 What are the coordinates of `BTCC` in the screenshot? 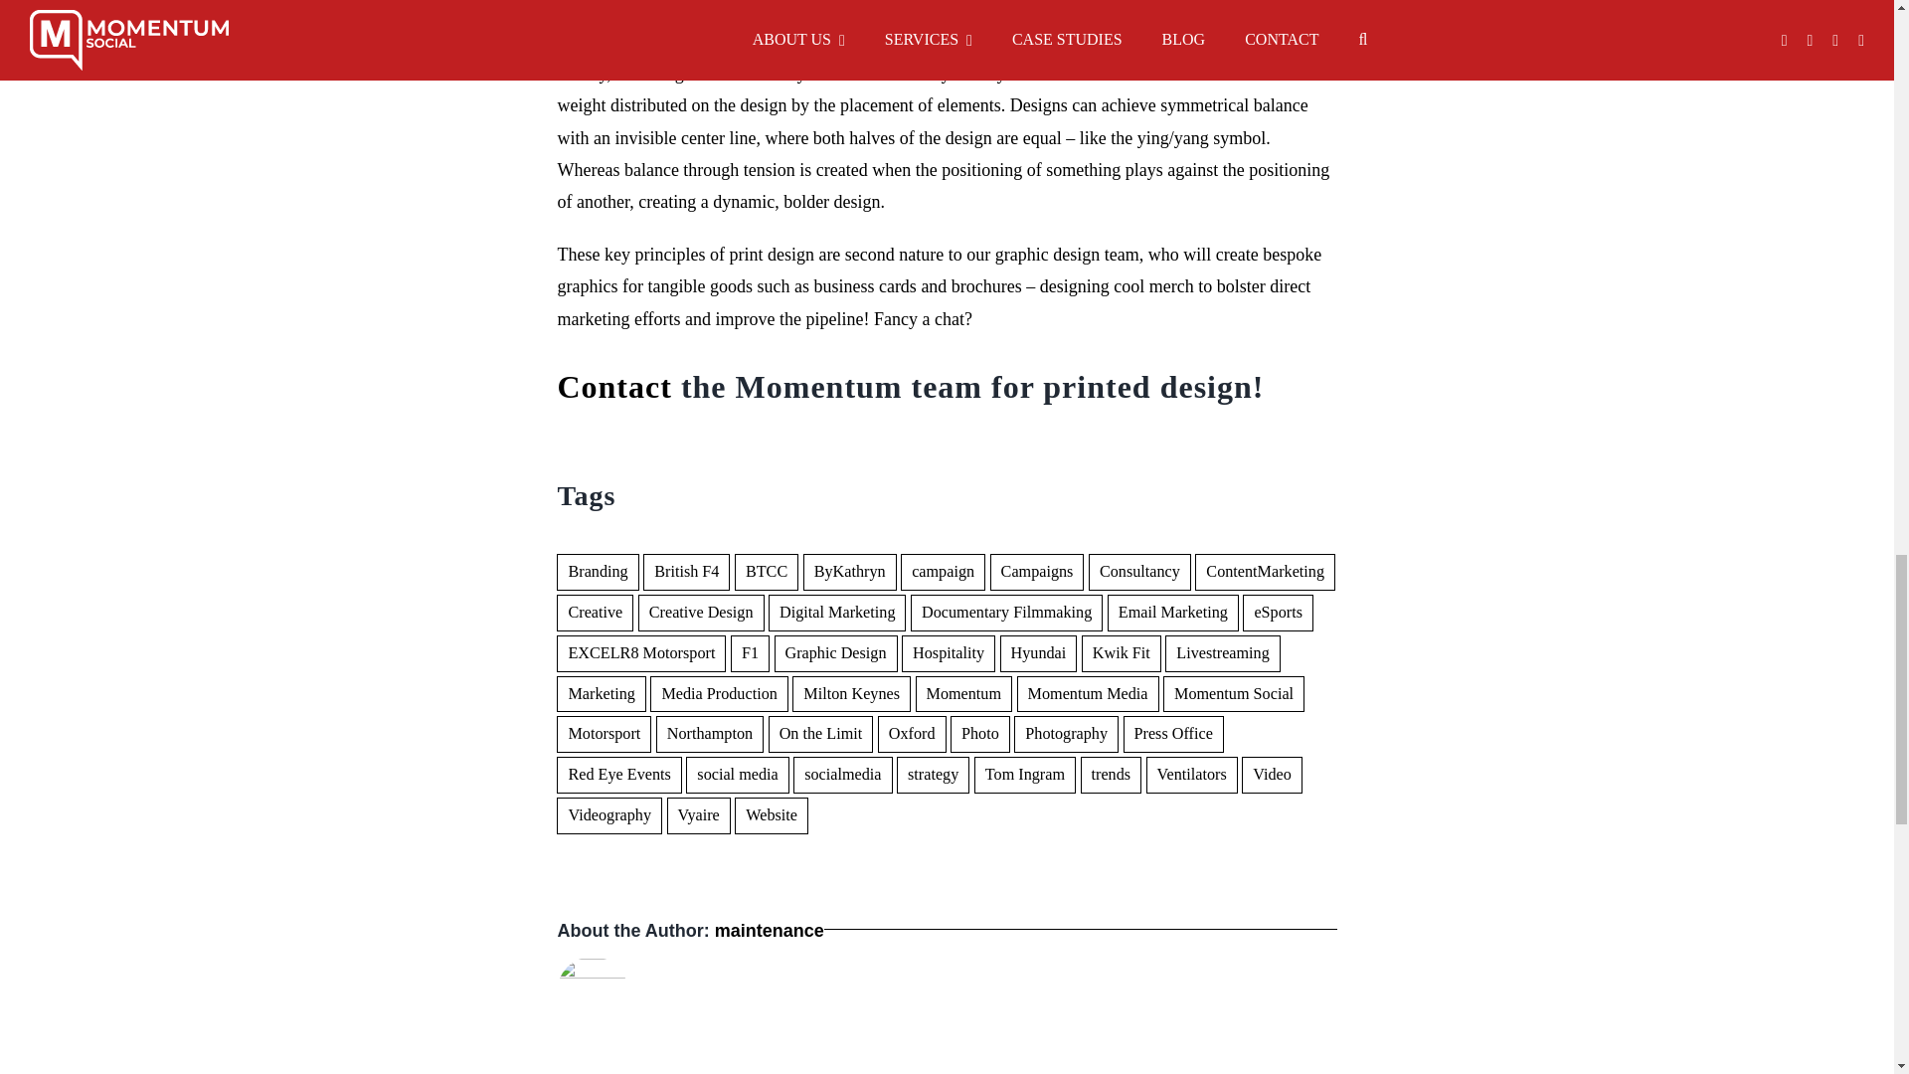 It's located at (766, 573).